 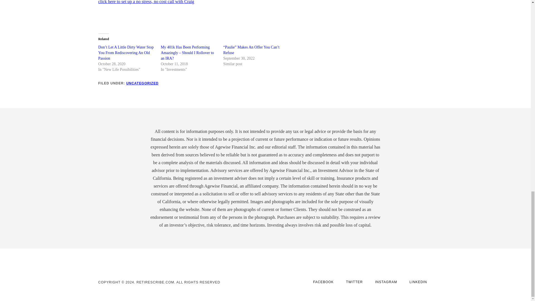 I want to click on click here to set up a no stress, no cost call with Craig, so click(x=146, y=2).